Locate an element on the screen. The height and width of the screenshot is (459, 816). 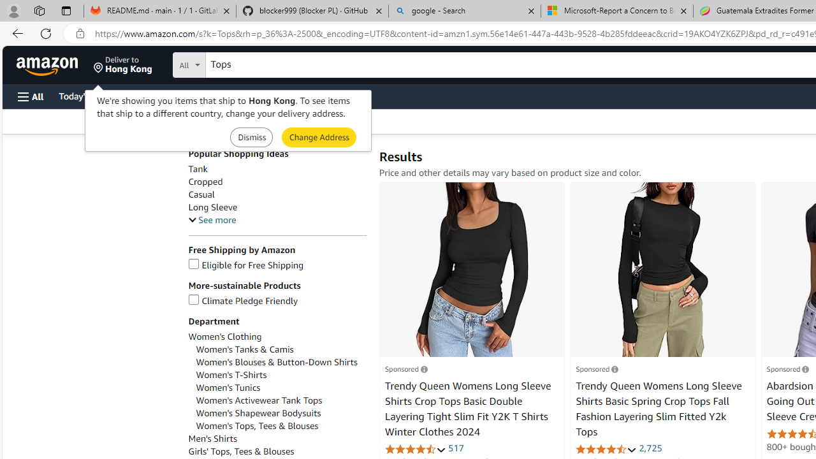
Women's Activewear Tank Tops is located at coordinates (259, 400).